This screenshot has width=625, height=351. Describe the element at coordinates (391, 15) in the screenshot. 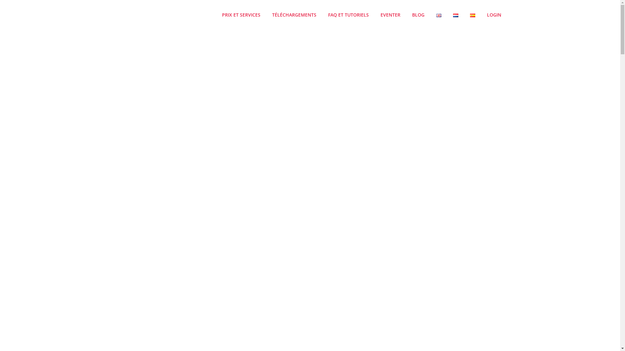

I see `EVENTER` at that location.